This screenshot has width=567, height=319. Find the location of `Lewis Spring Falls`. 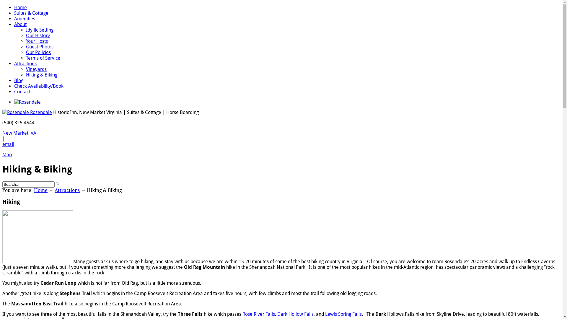

Lewis Spring Falls is located at coordinates (343, 314).